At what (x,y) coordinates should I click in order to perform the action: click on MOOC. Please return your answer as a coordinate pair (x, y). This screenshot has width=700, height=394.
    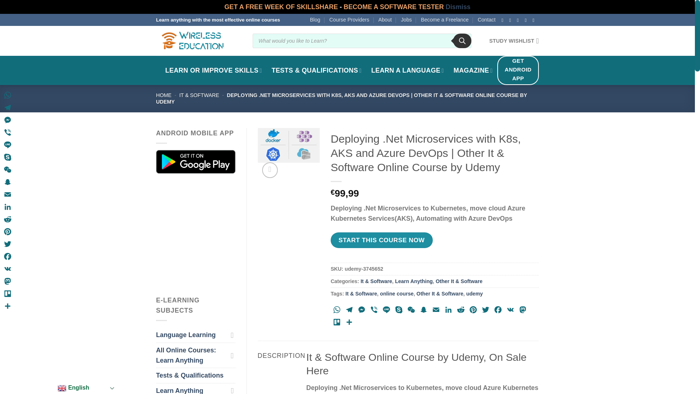
    Looking at the image, I should click on (213, 70).